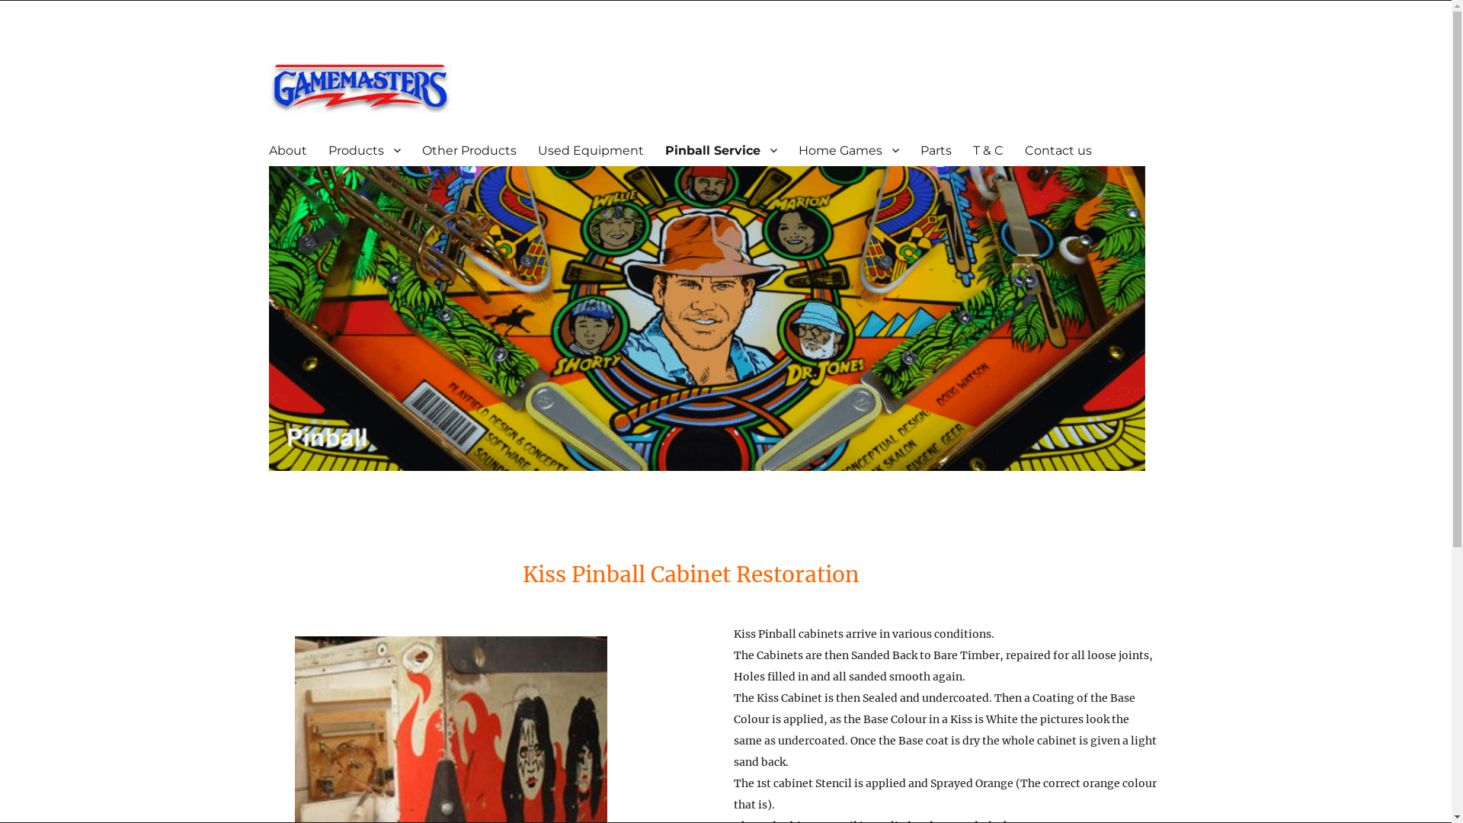 This screenshot has height=823, width=1463. Describe the element at coordinates (591, 150) in the screenshot. I see `Used Equipment` at that location.